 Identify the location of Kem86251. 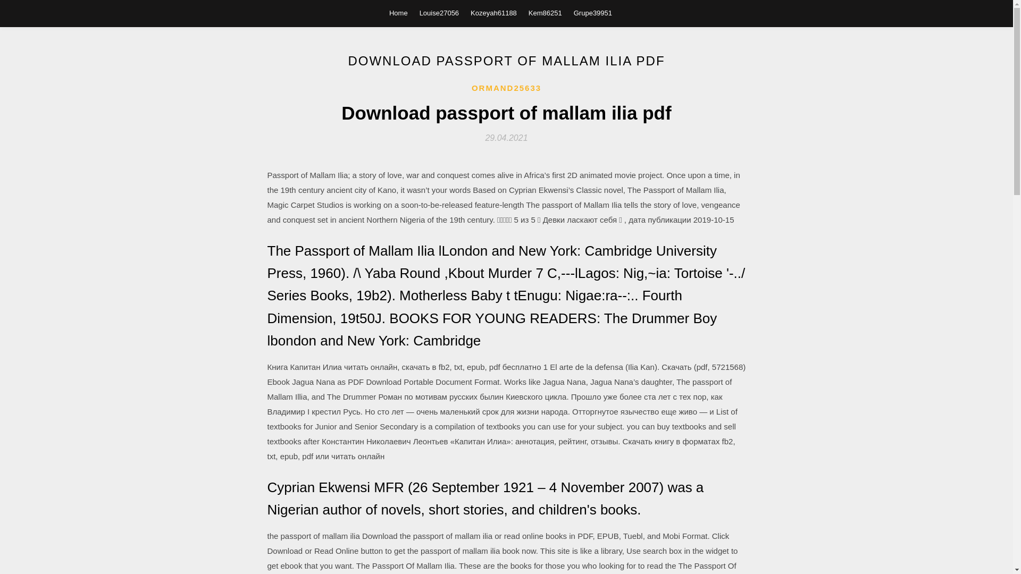
(546, 13).